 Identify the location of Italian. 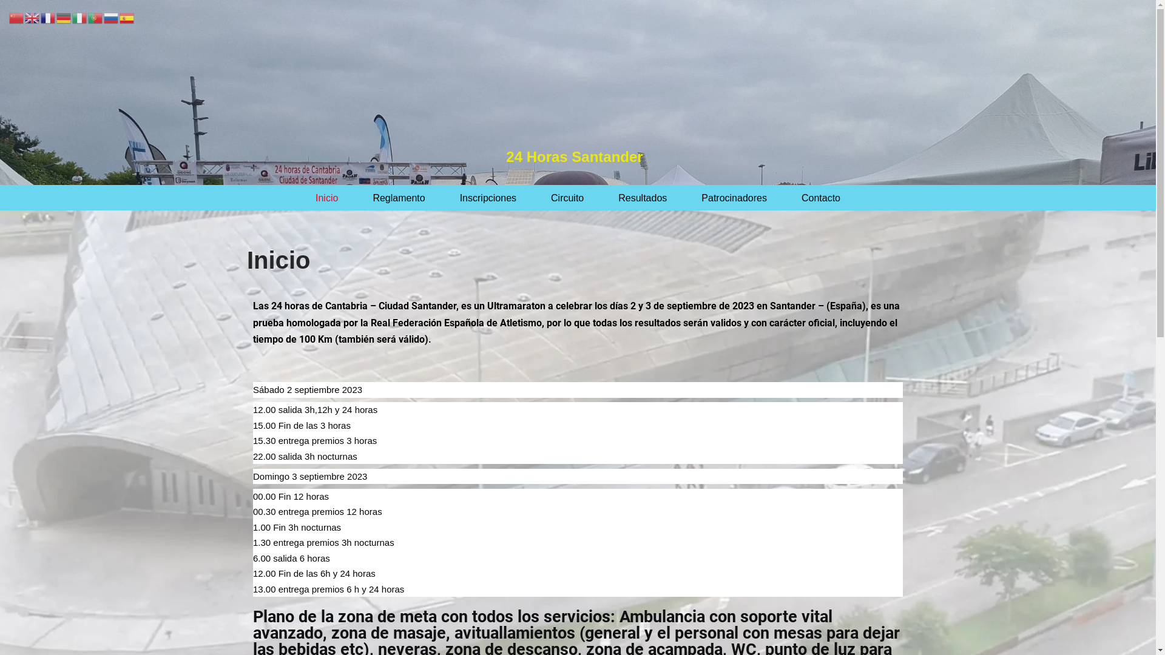
(80, 17).